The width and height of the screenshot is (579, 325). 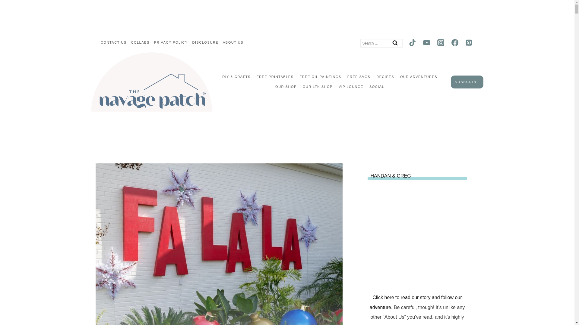 What do you see at coordinates (314, 87) in the screenshot?
I see `OUR LTK SHOP` at bounding box center [314, 87].